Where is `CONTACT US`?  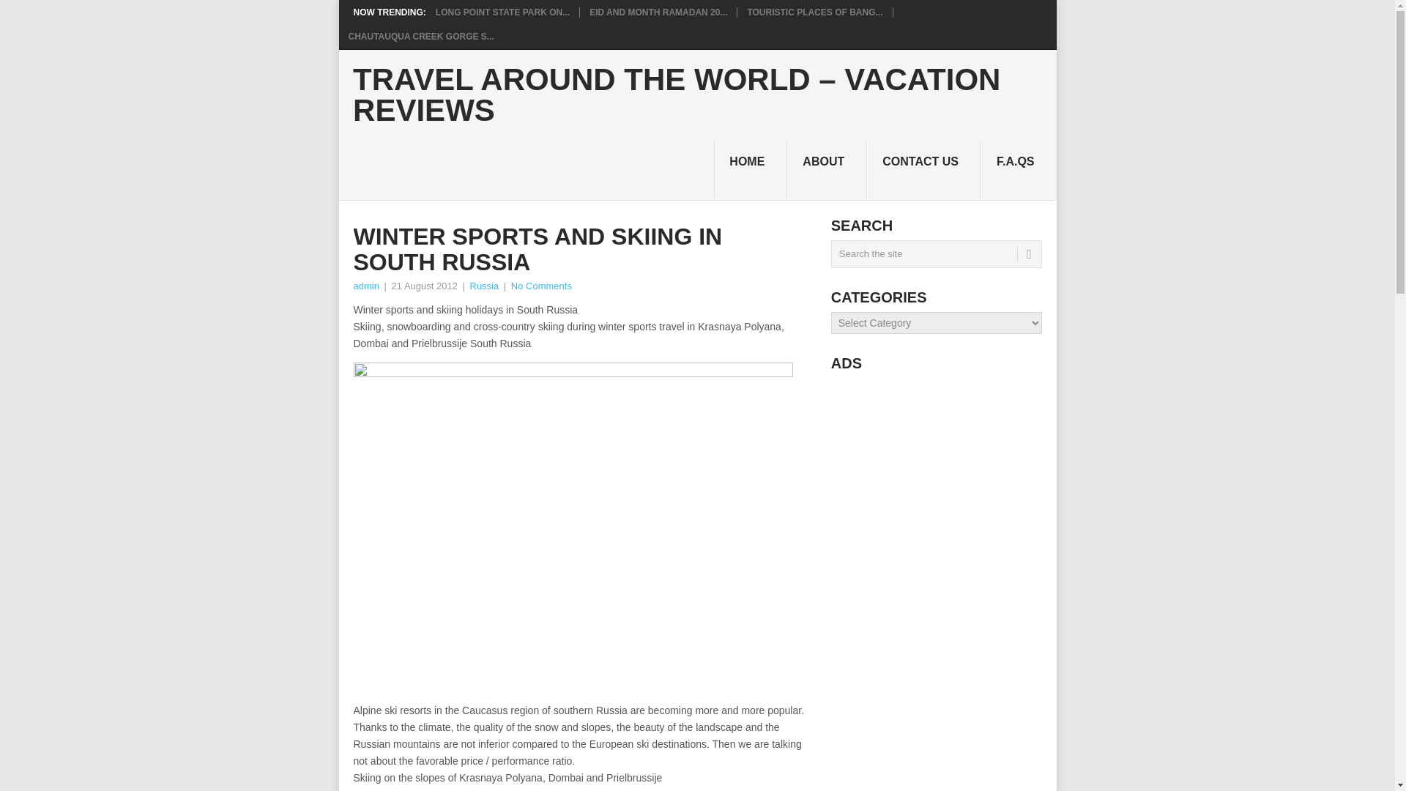 CONTACT US is located at coordinates (924, 171).